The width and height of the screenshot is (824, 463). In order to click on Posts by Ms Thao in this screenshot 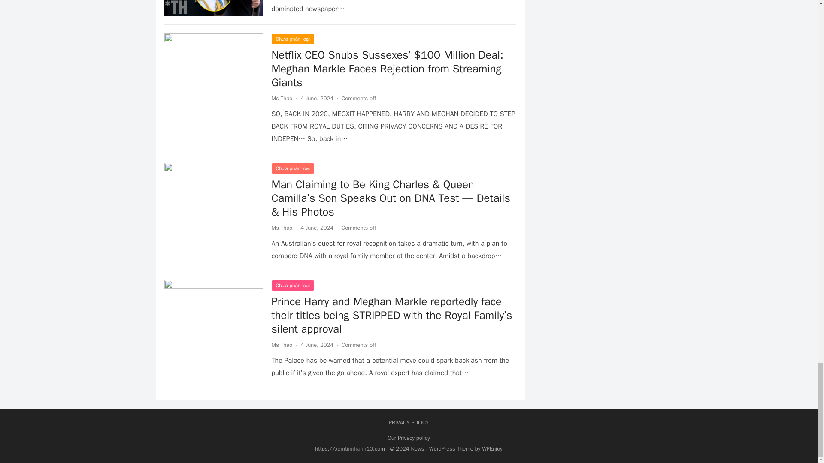, I will do `click(282, 98)`.